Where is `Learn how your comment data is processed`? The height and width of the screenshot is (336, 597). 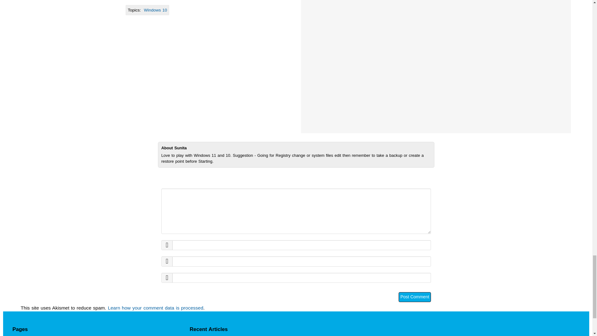 Learn how your comment data is processed is located at coordinates (155, 307).